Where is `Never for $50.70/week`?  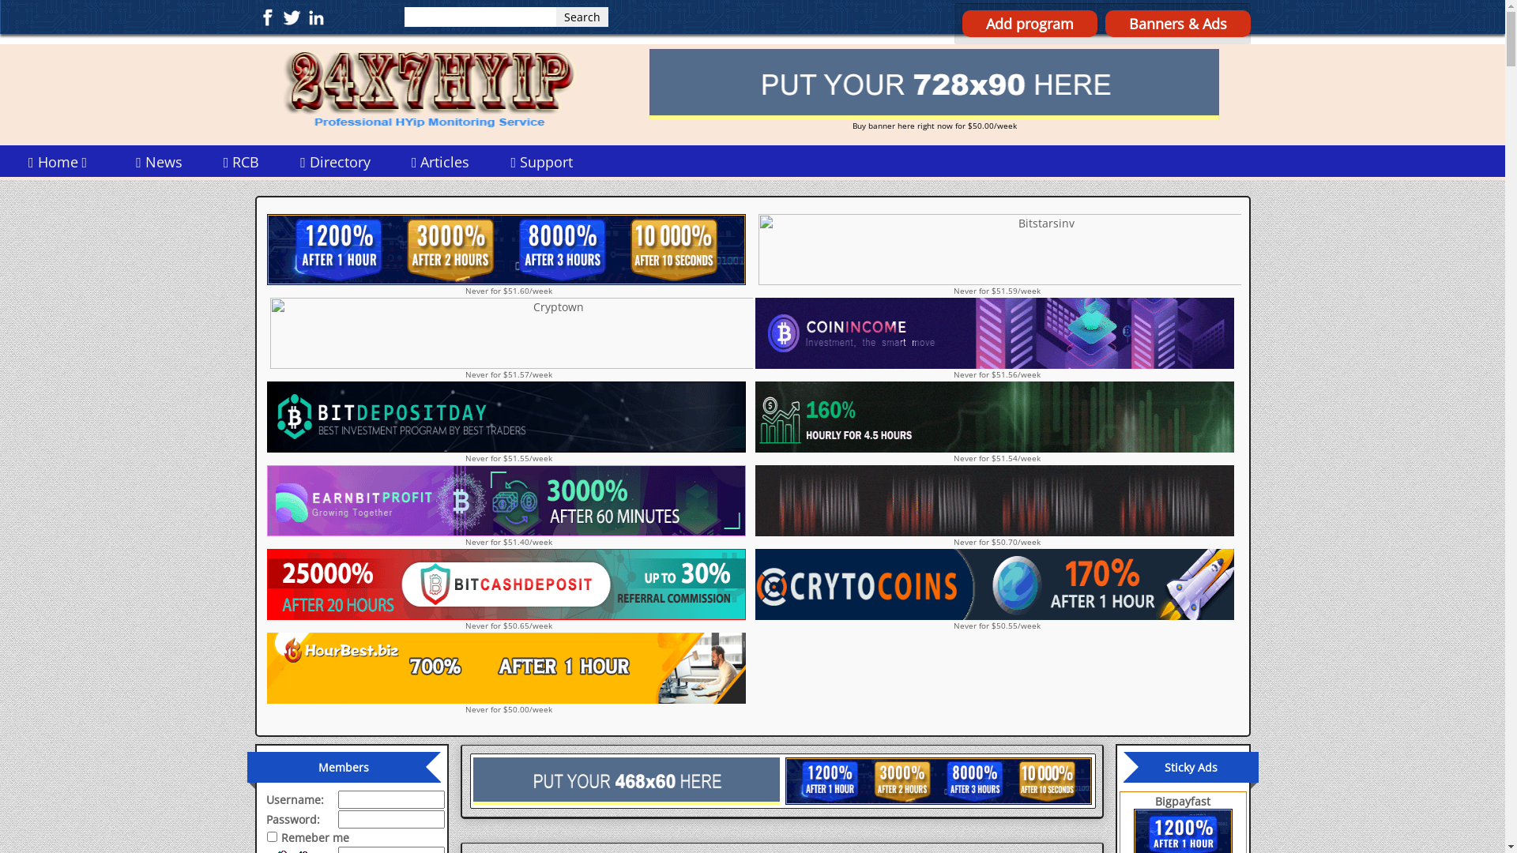
Never for $50.70/week is located at coordinates (996, 506).